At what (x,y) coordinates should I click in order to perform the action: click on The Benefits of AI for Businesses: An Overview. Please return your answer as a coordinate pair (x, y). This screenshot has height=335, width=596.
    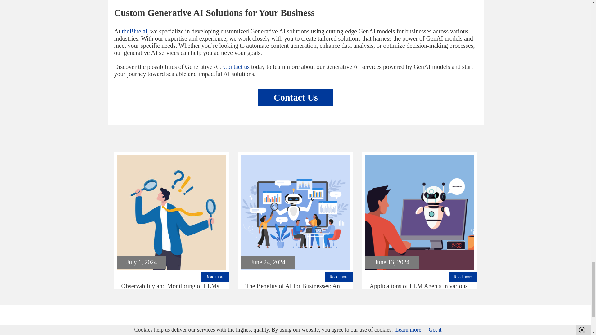
    Looking at the image, I should click on (296, 213).